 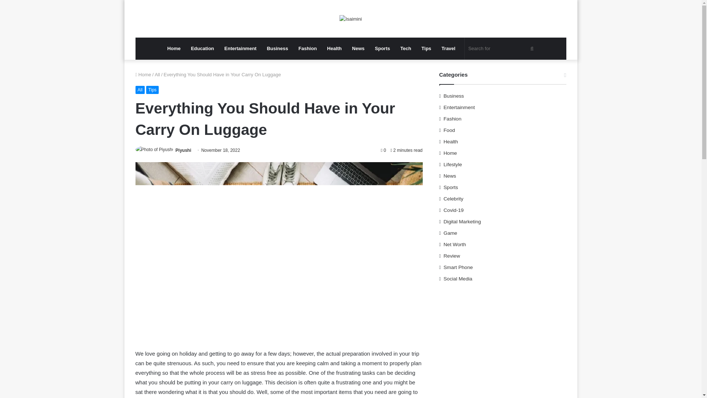 What do you see at coordinates (240, 49) in the screenshot?
I see `Entertainment` at bounding box center [240, 49].